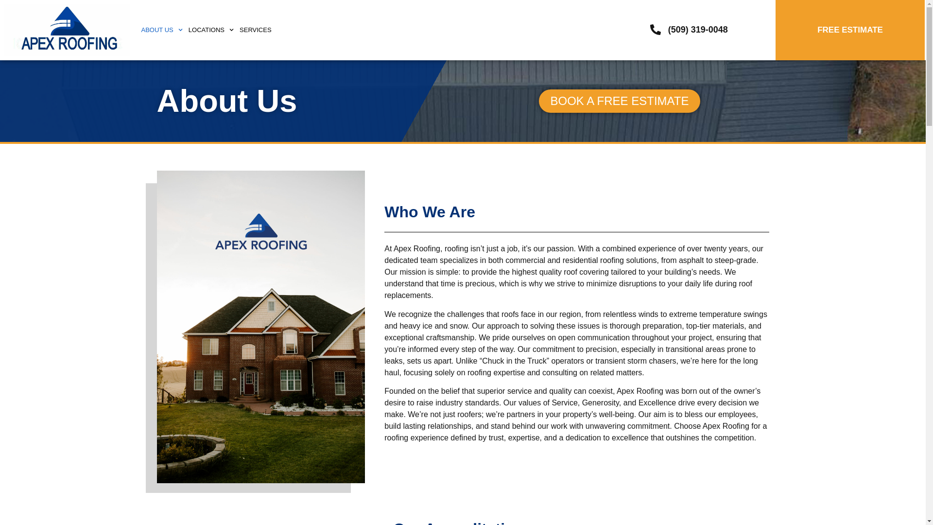 The image size is (933, 525). What do you see at coordinates (211, 30) in the screenshot?
I see `LOCATIONS` at bounding box center [211, 30].